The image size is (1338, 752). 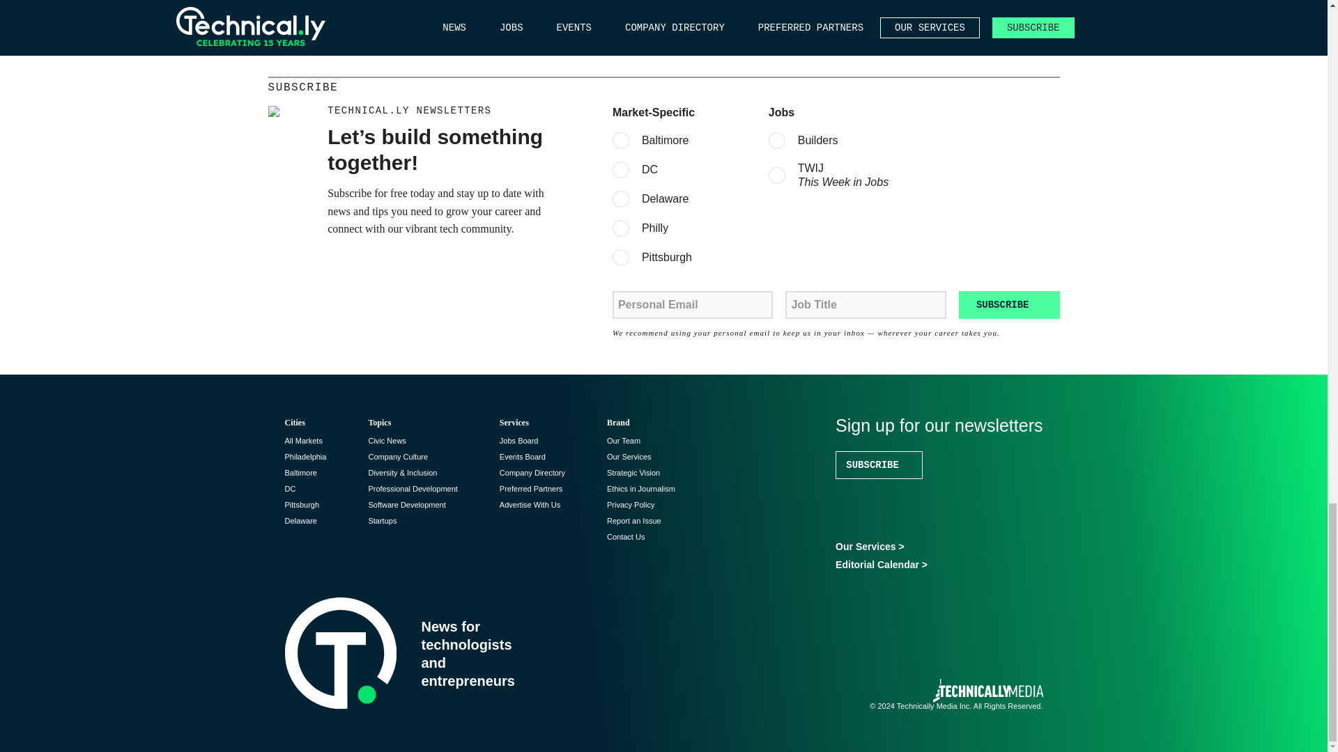 What do you see at coordinates (546, 1) in the screenshot?
I see `PREFERRED PARTNERS` at bounding box center [546, 1].